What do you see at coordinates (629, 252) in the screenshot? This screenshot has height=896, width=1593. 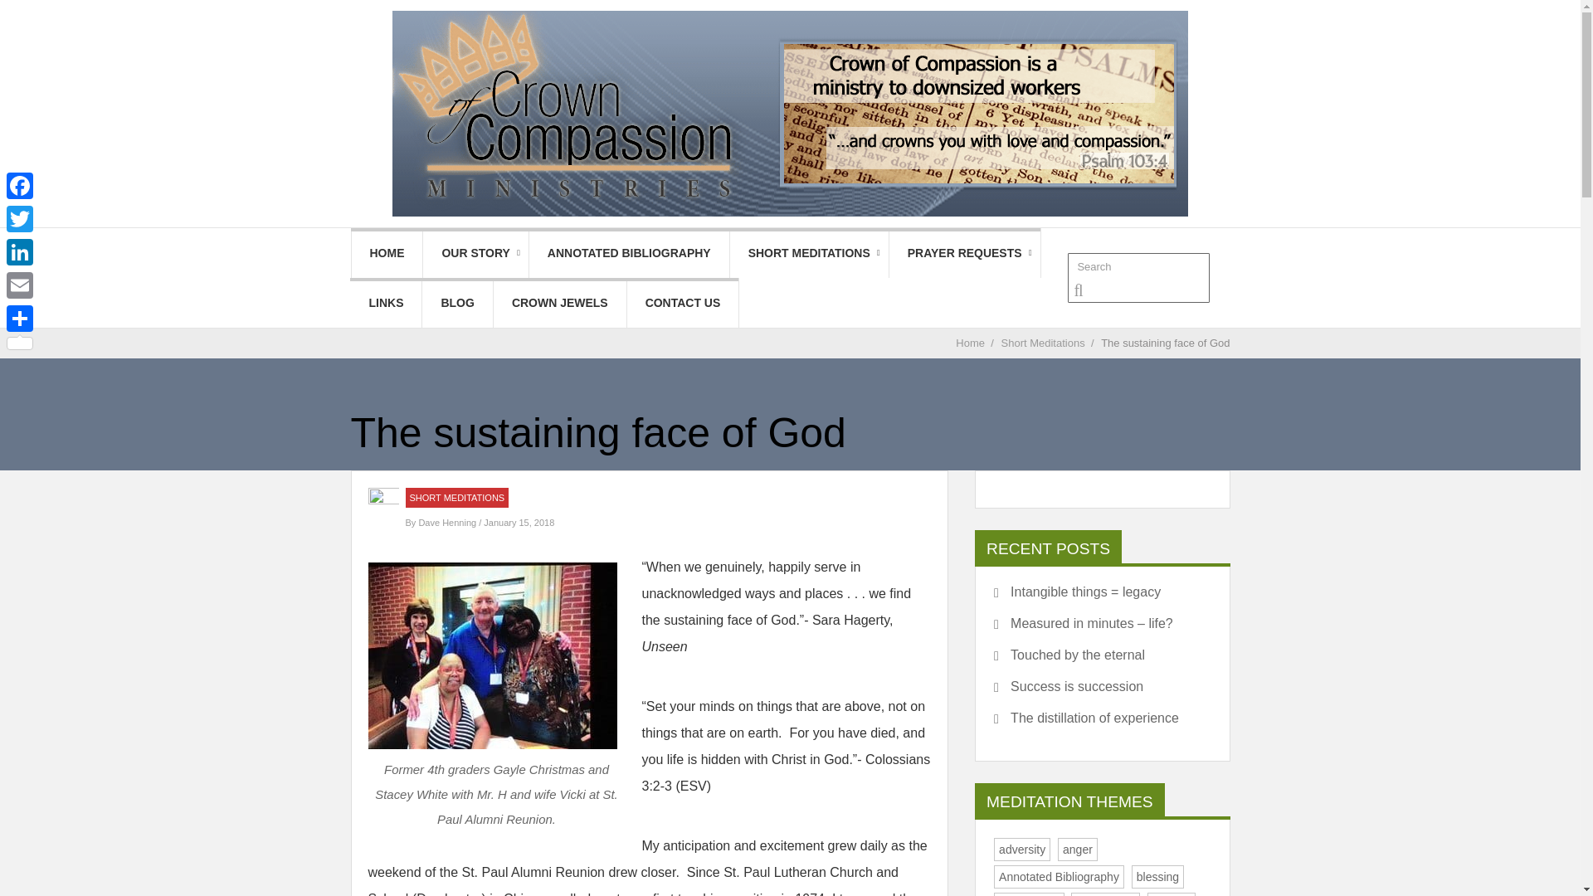 I see `ANNOTATED BIBLIOGRAPHY` at bounding box center [629, 252].